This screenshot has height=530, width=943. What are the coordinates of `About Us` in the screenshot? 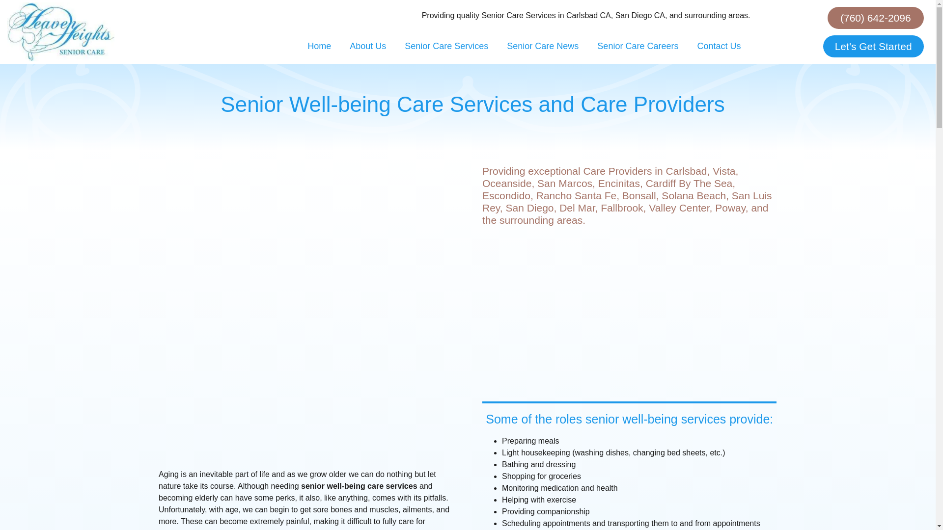 It's located at (367, 46).